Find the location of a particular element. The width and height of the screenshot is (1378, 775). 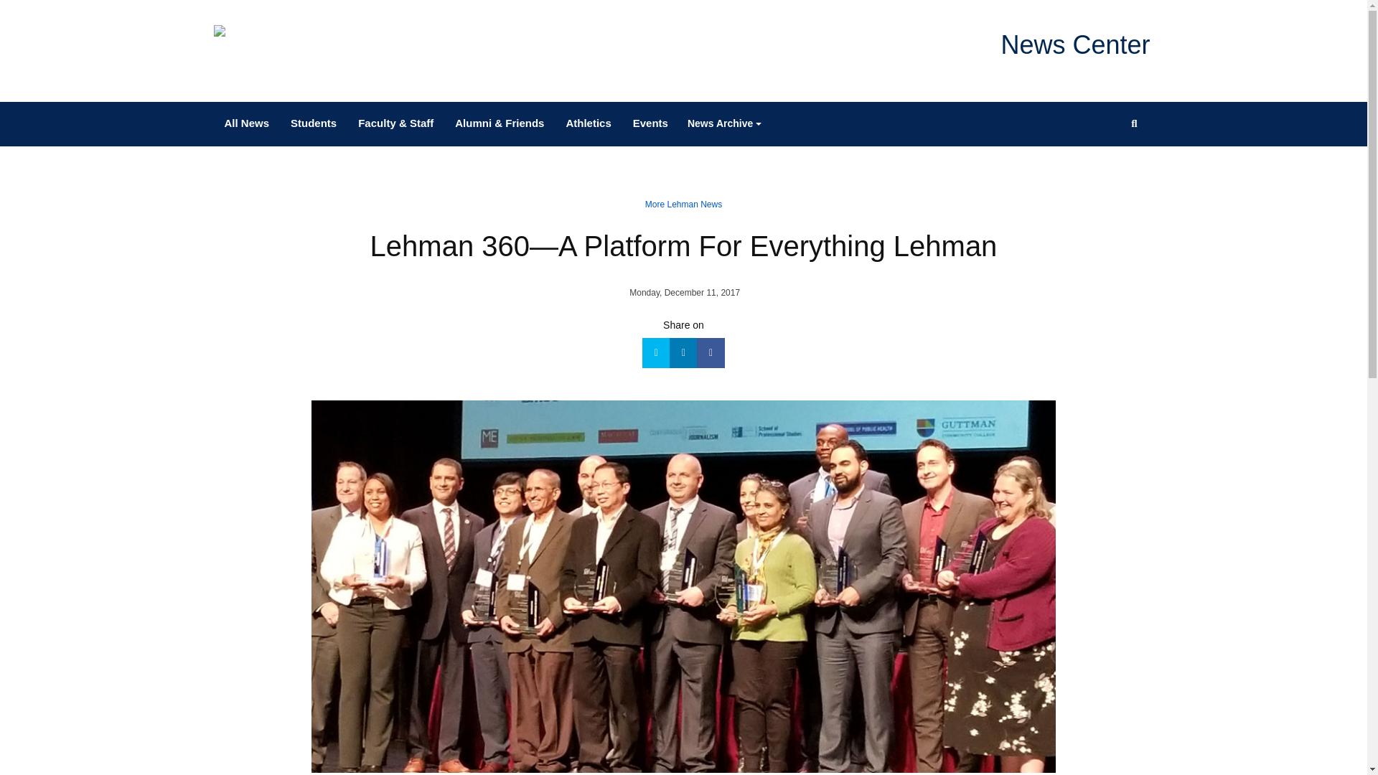

Events is located at coordinates (650, 123).